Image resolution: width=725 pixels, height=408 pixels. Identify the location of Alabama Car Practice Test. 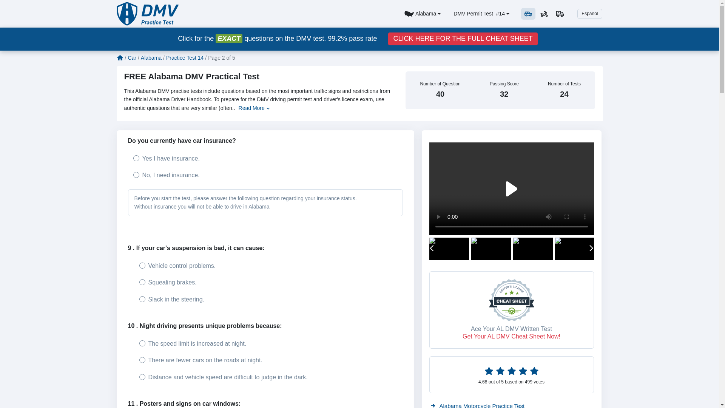
(528, 14).